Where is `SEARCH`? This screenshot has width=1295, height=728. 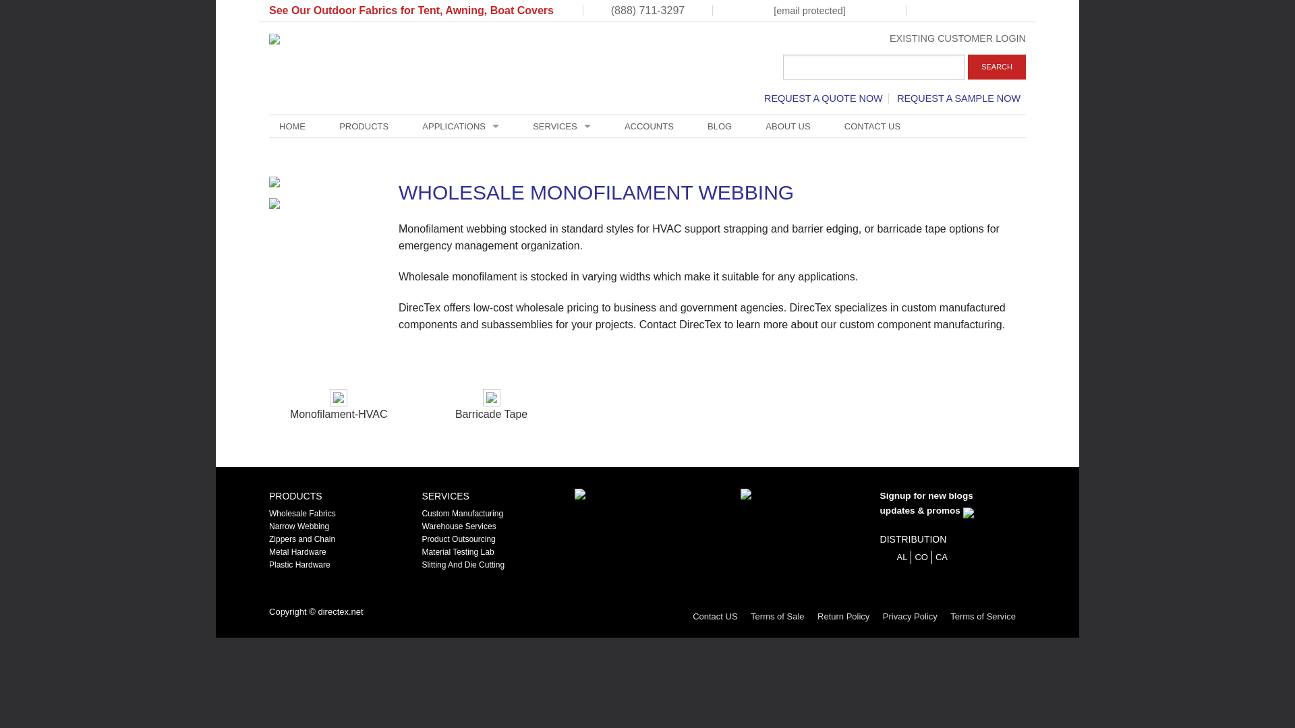 SEARCH is located at coordinates (996, 67).